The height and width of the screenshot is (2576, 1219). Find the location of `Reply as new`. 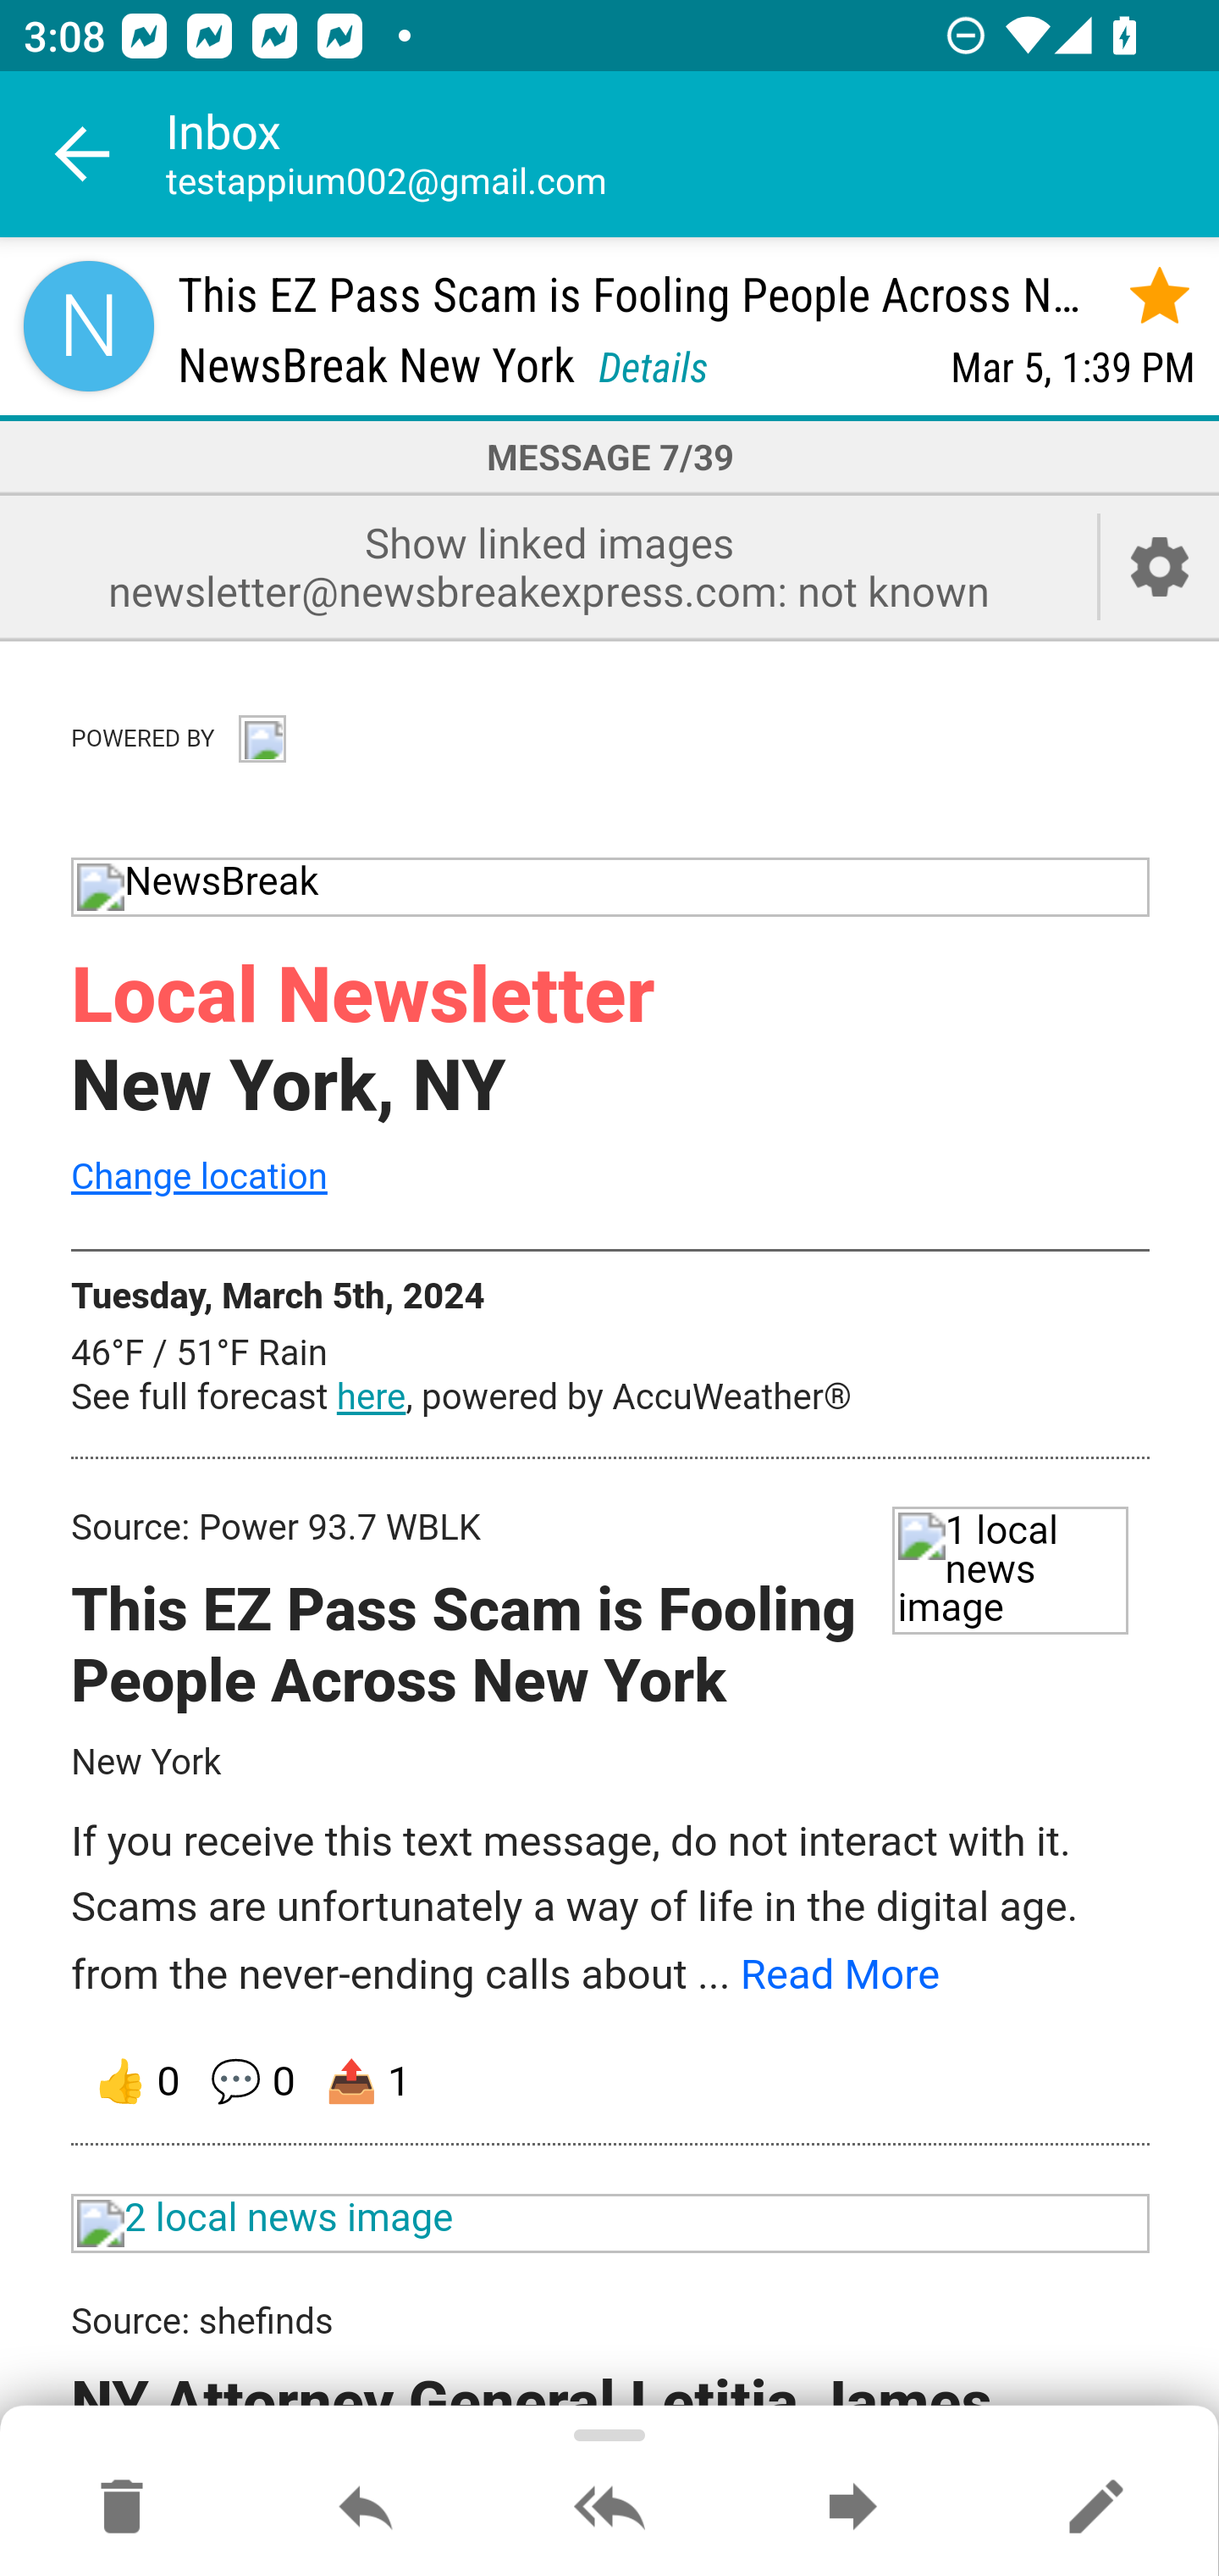

Reply as new is located at coordinates (1095, 2508).